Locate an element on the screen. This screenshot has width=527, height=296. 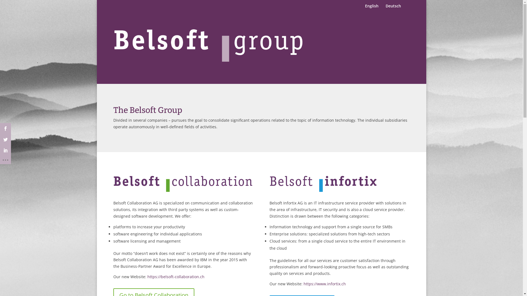
https://www.infortix.ch is located at coordinates (325, 284).